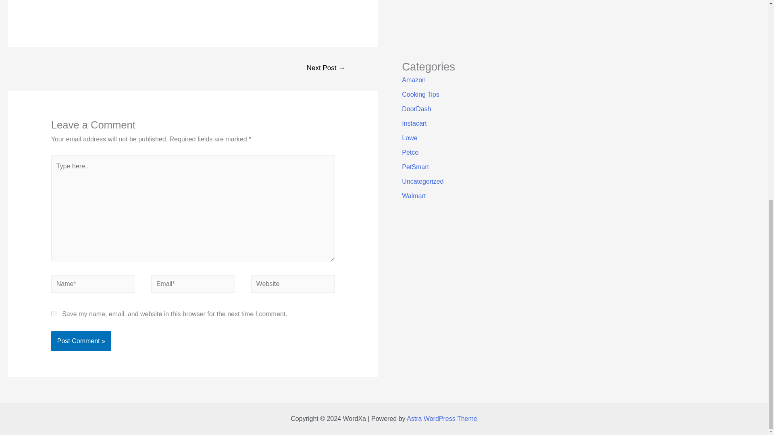 The width and height of the screenshot is (774, 435). What do you see at coordinates (410, 152) in the screenshot?
I see `Petco` at bounding box center [410, 152].